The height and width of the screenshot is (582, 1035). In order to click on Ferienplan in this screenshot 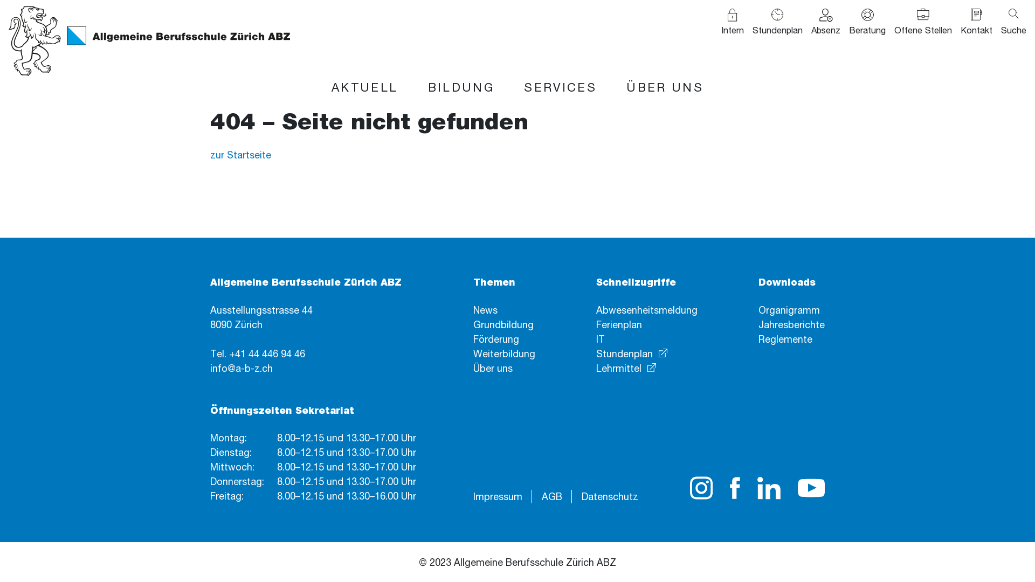, I will do `click(619, 324)`.